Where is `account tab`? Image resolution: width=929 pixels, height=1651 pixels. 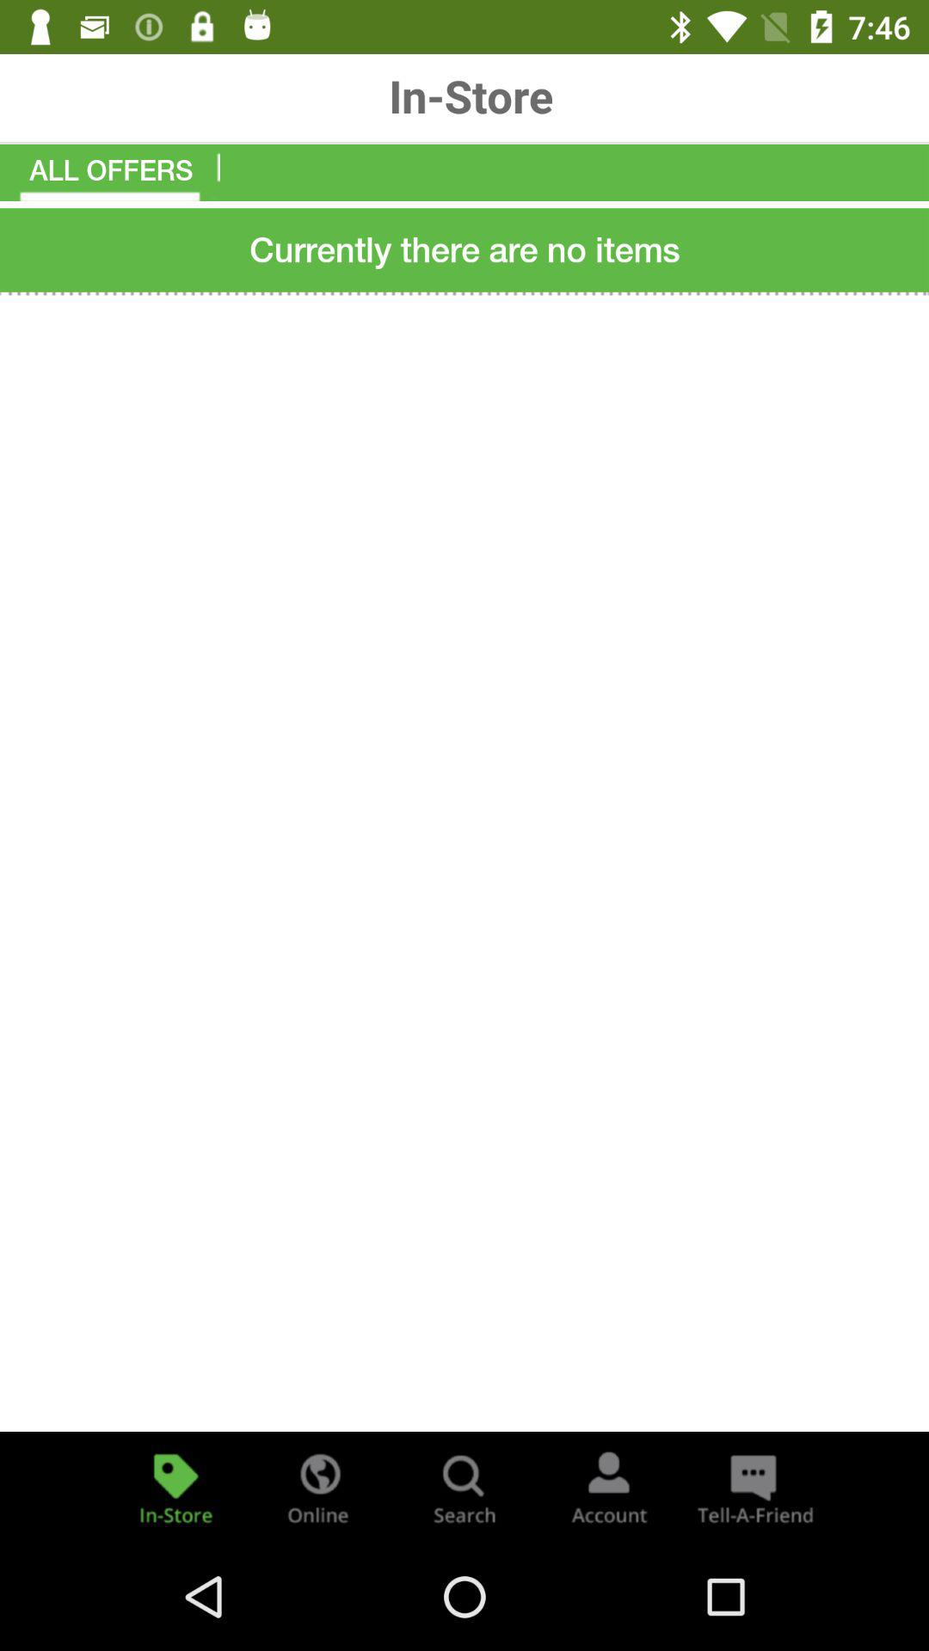
account tab is located at coordinates (609, 1488).